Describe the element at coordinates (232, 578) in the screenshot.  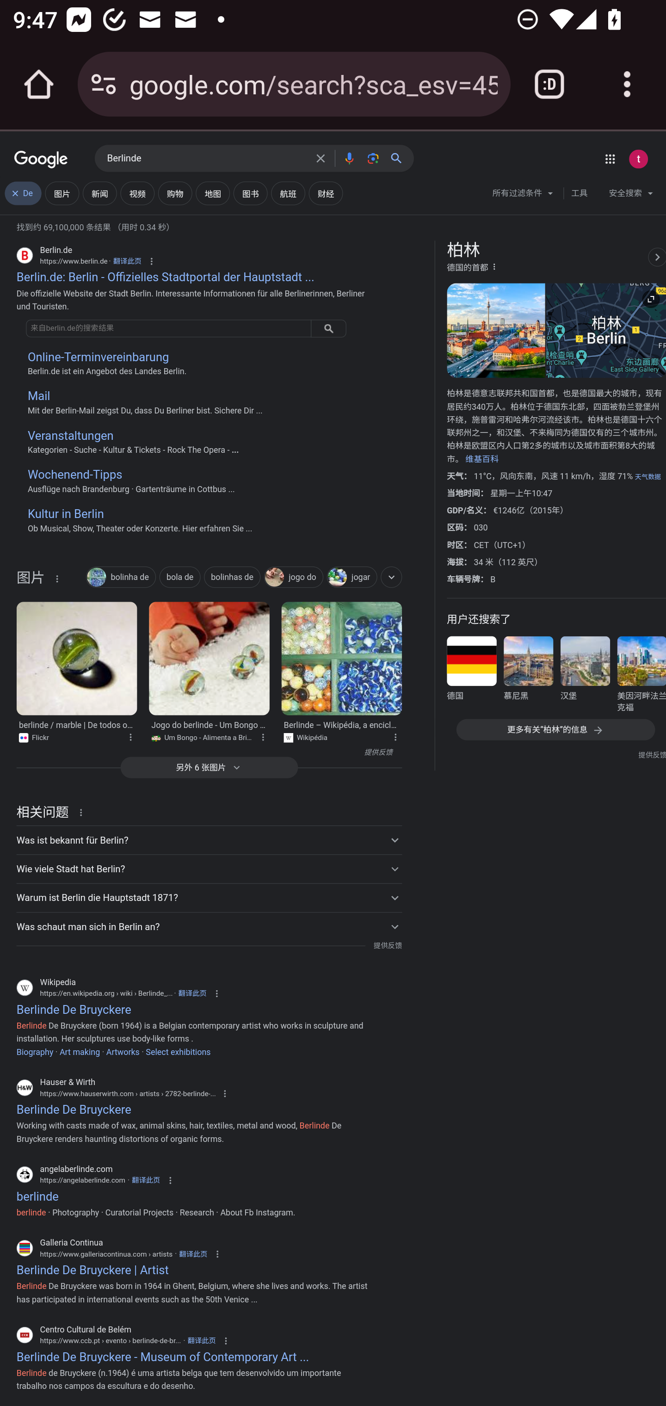
I see `bolinhas de` at that location.